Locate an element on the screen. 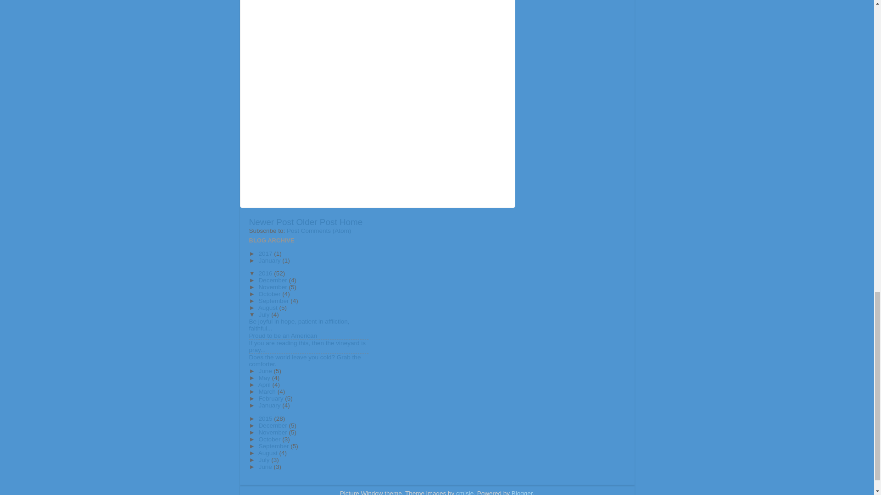  Proud to be an American is located at coordinates (283, 335).